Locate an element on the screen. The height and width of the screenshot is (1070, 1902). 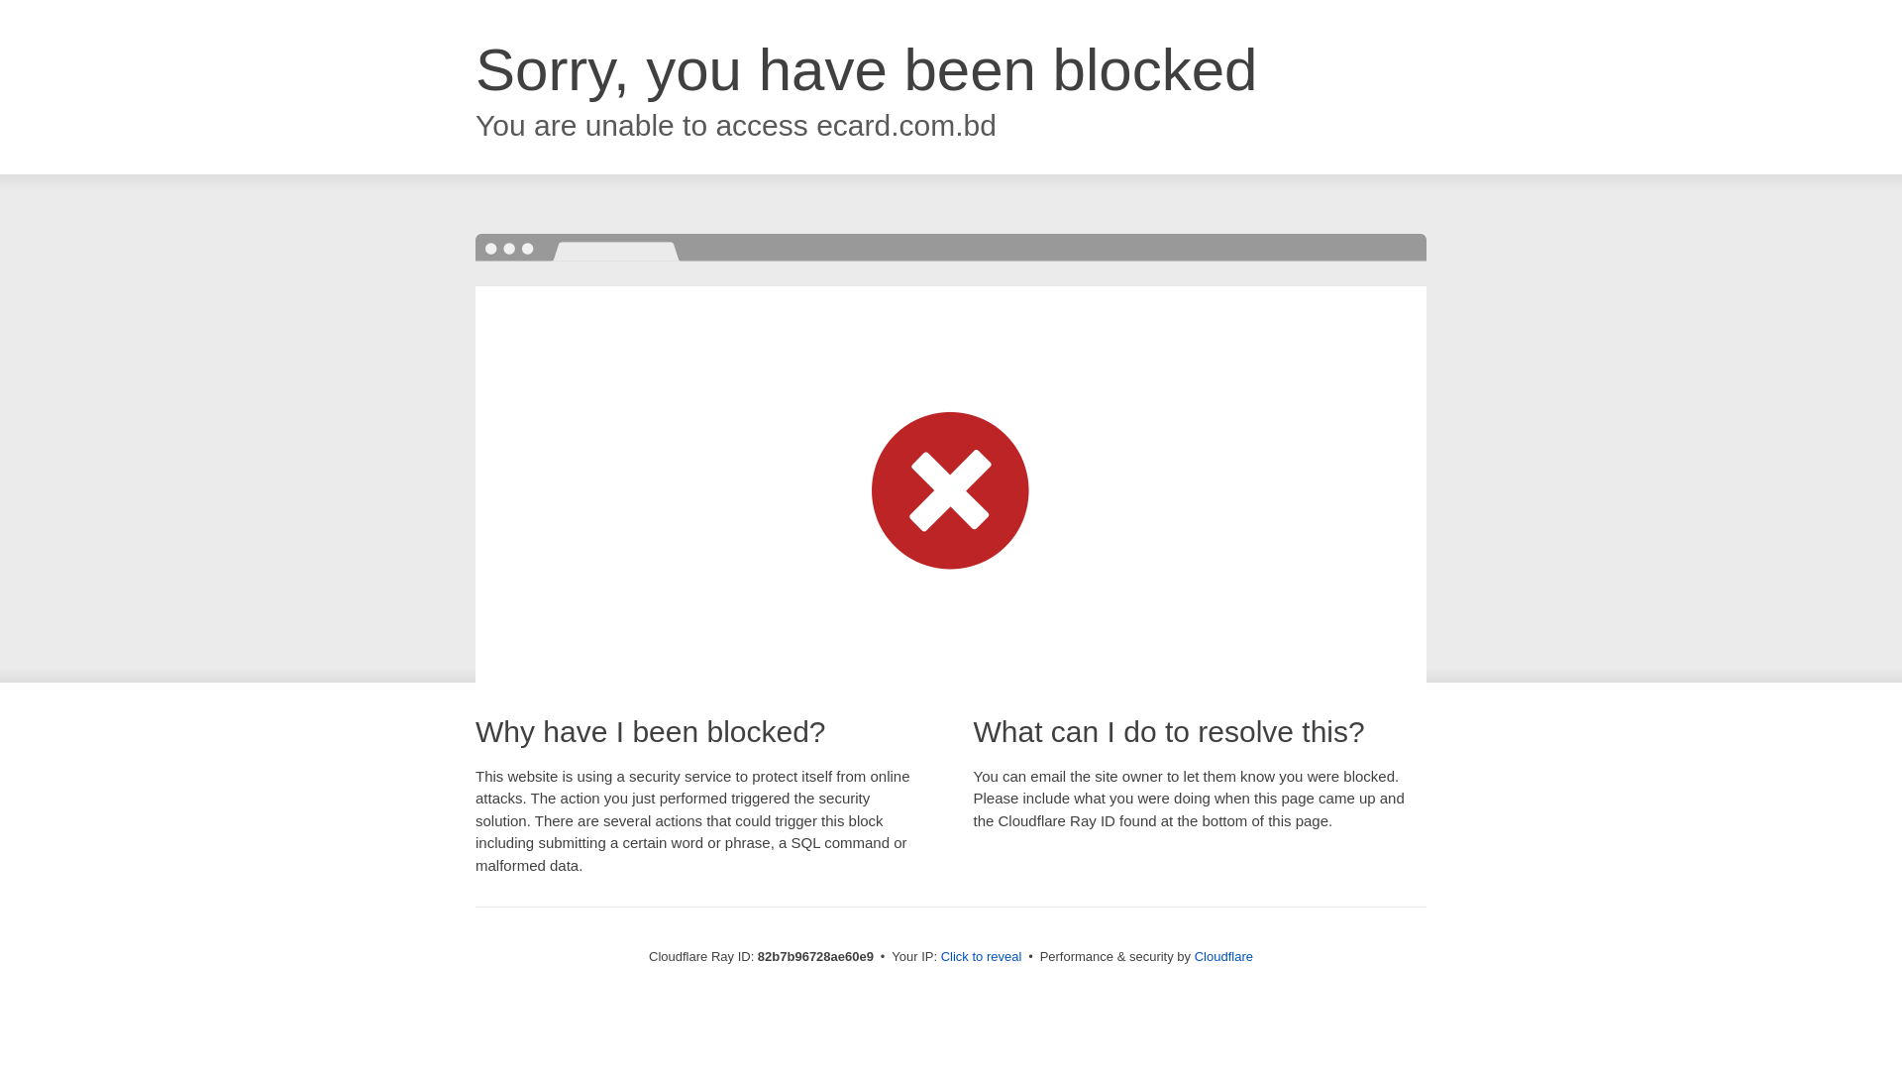
Click to reveal is located at coordinates (982, 957).